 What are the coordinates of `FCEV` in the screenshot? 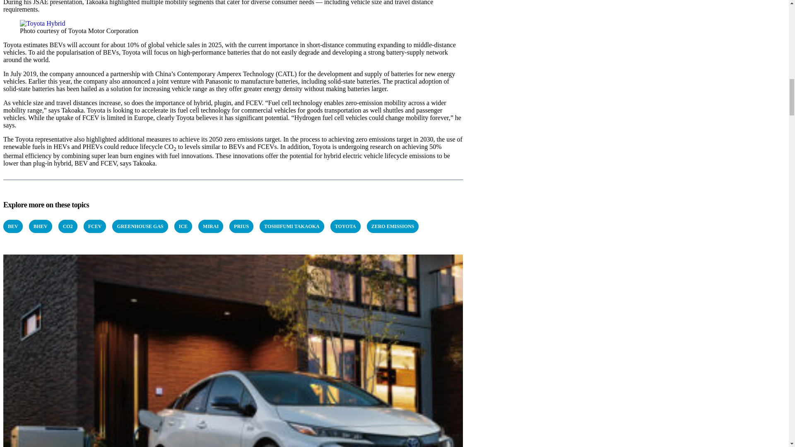 It's located at (95, 226).